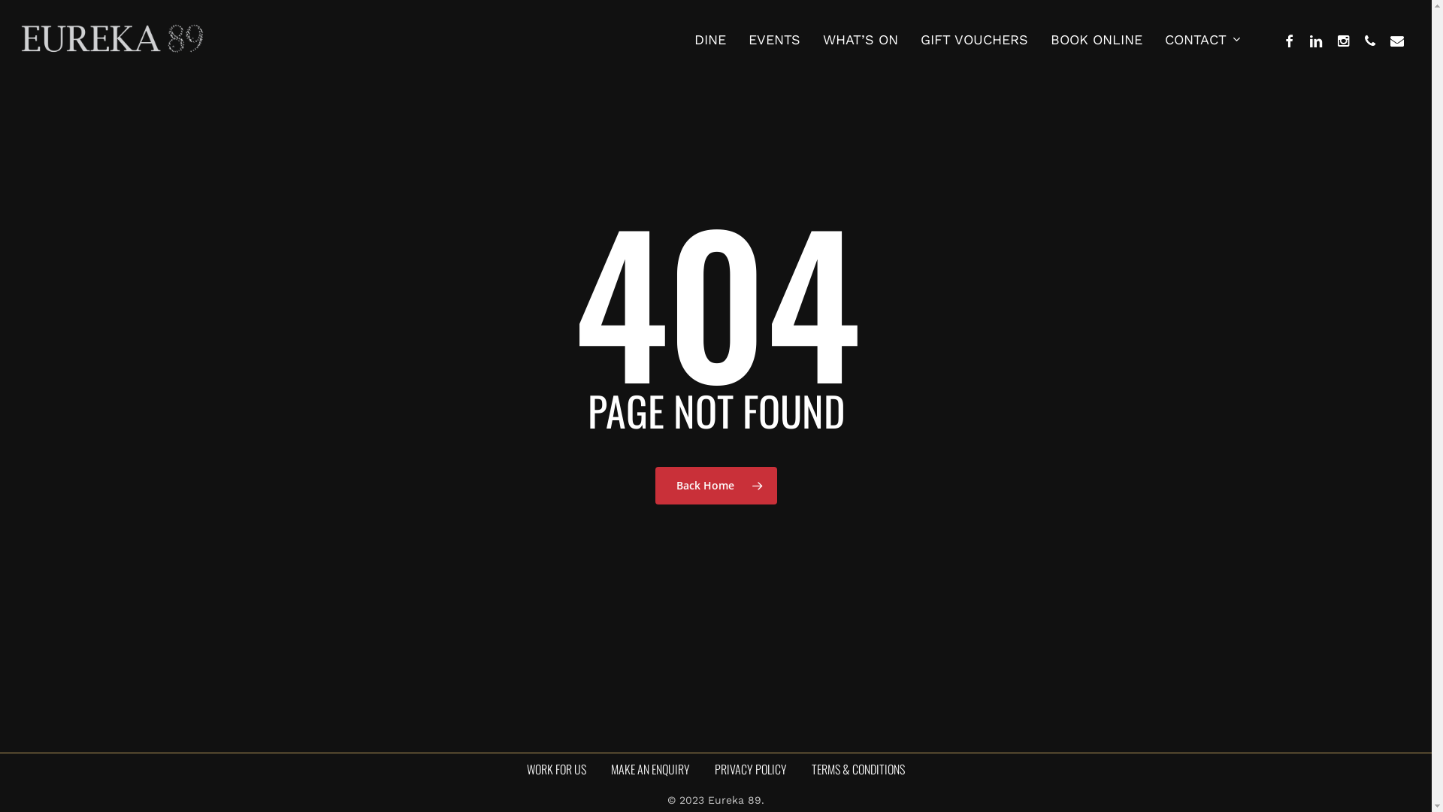  What do you see at coordinates (1343, 40) in the screenshot?
I see `INSTAGRAM` at bounding box center [1343, 40].